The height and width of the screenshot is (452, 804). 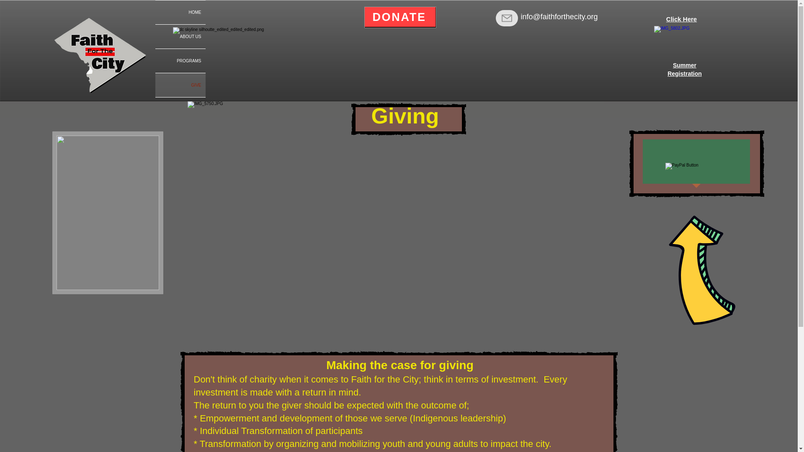 I want to click on GIVE, so click(x=180, y=85).